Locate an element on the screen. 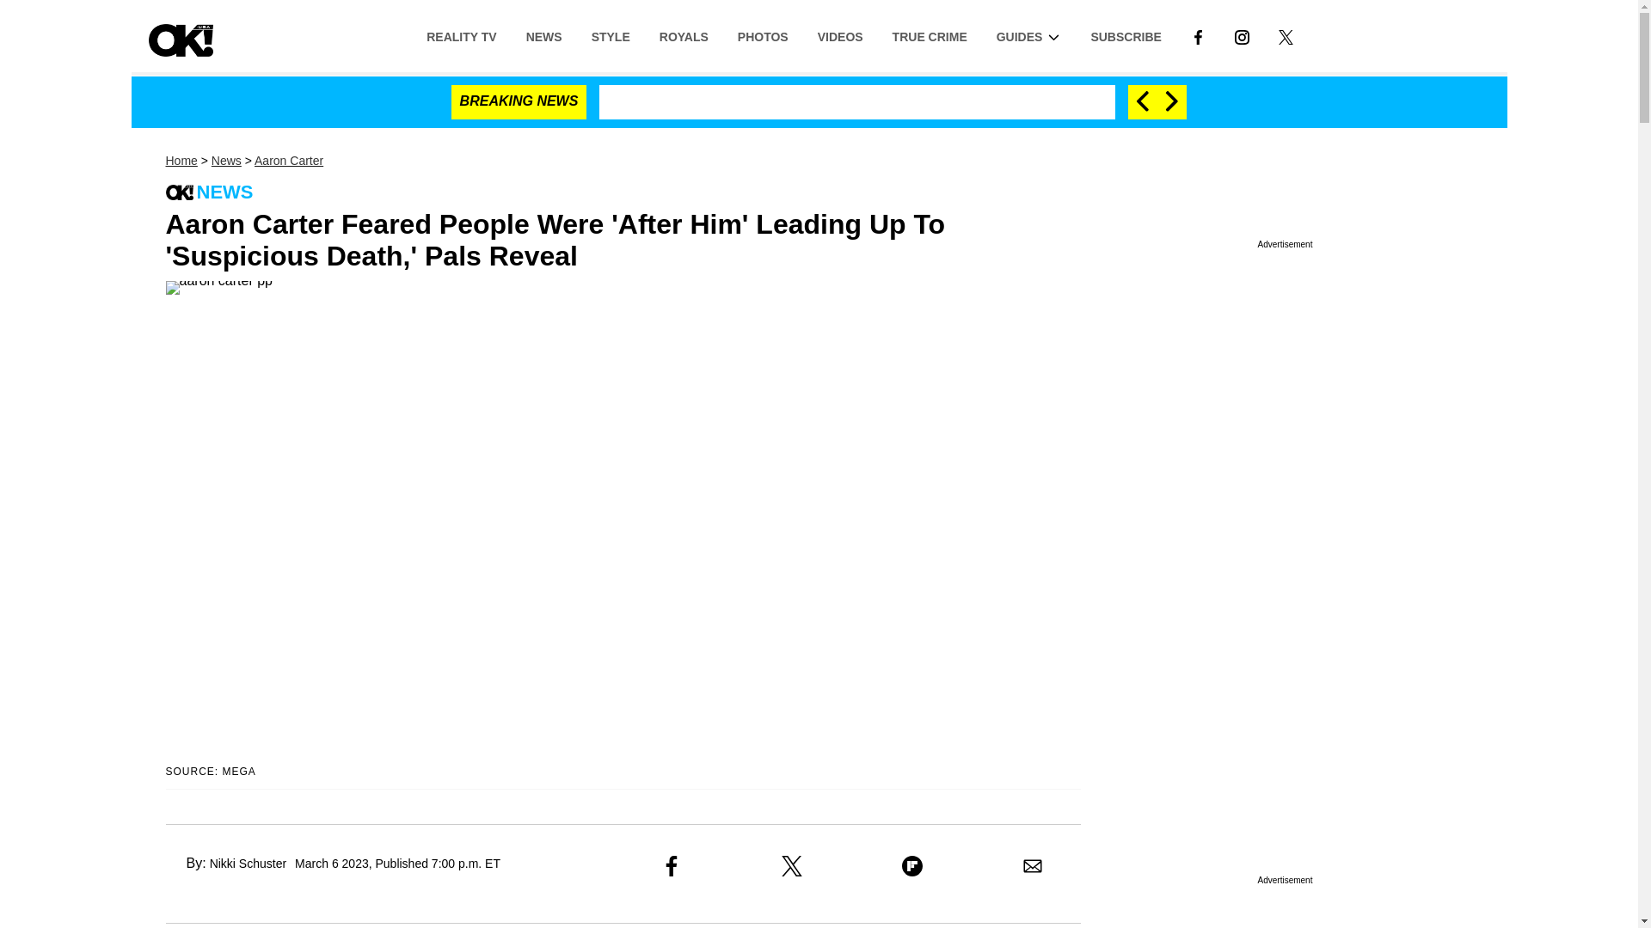 This screenshot has width=1651, height=928. Link to X is located at coordinates (1286, 35).